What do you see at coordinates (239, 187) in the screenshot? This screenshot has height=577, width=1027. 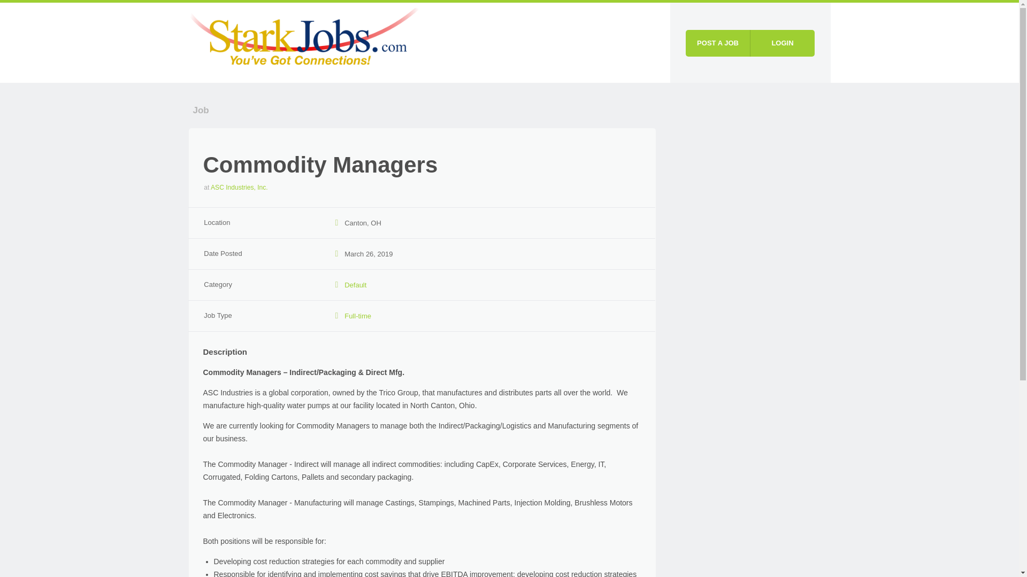 I see `ASC Industries, Inc.` at bounding box center [239, 187].